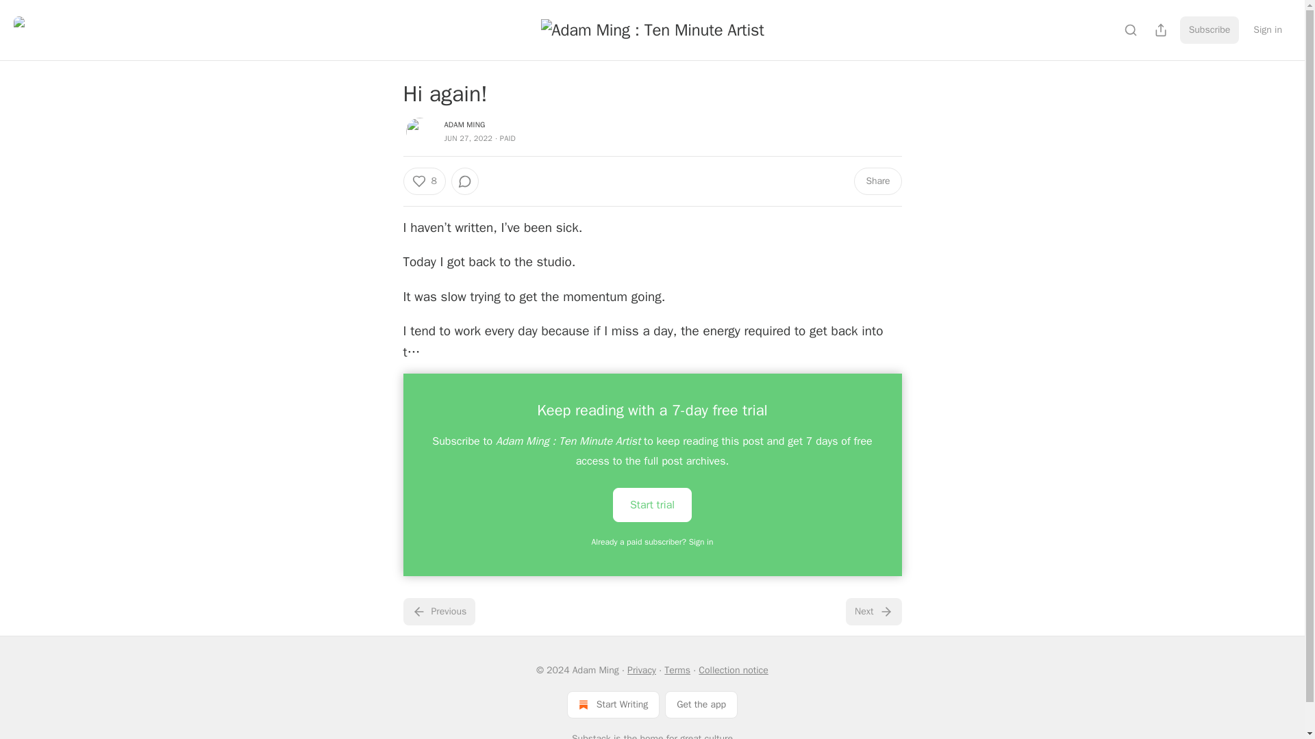 The height and width of the screenshot is (739, 1315). What do you see at coordinates (677, 670) in the screenshot?
I see `Terms` at bounding box center [677, 670].